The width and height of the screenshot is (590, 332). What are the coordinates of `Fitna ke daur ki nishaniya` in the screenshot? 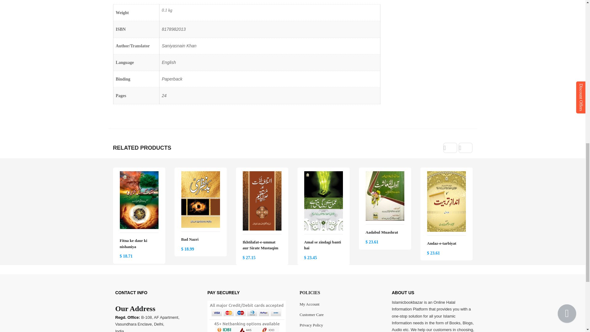 It's located at (139, 175).